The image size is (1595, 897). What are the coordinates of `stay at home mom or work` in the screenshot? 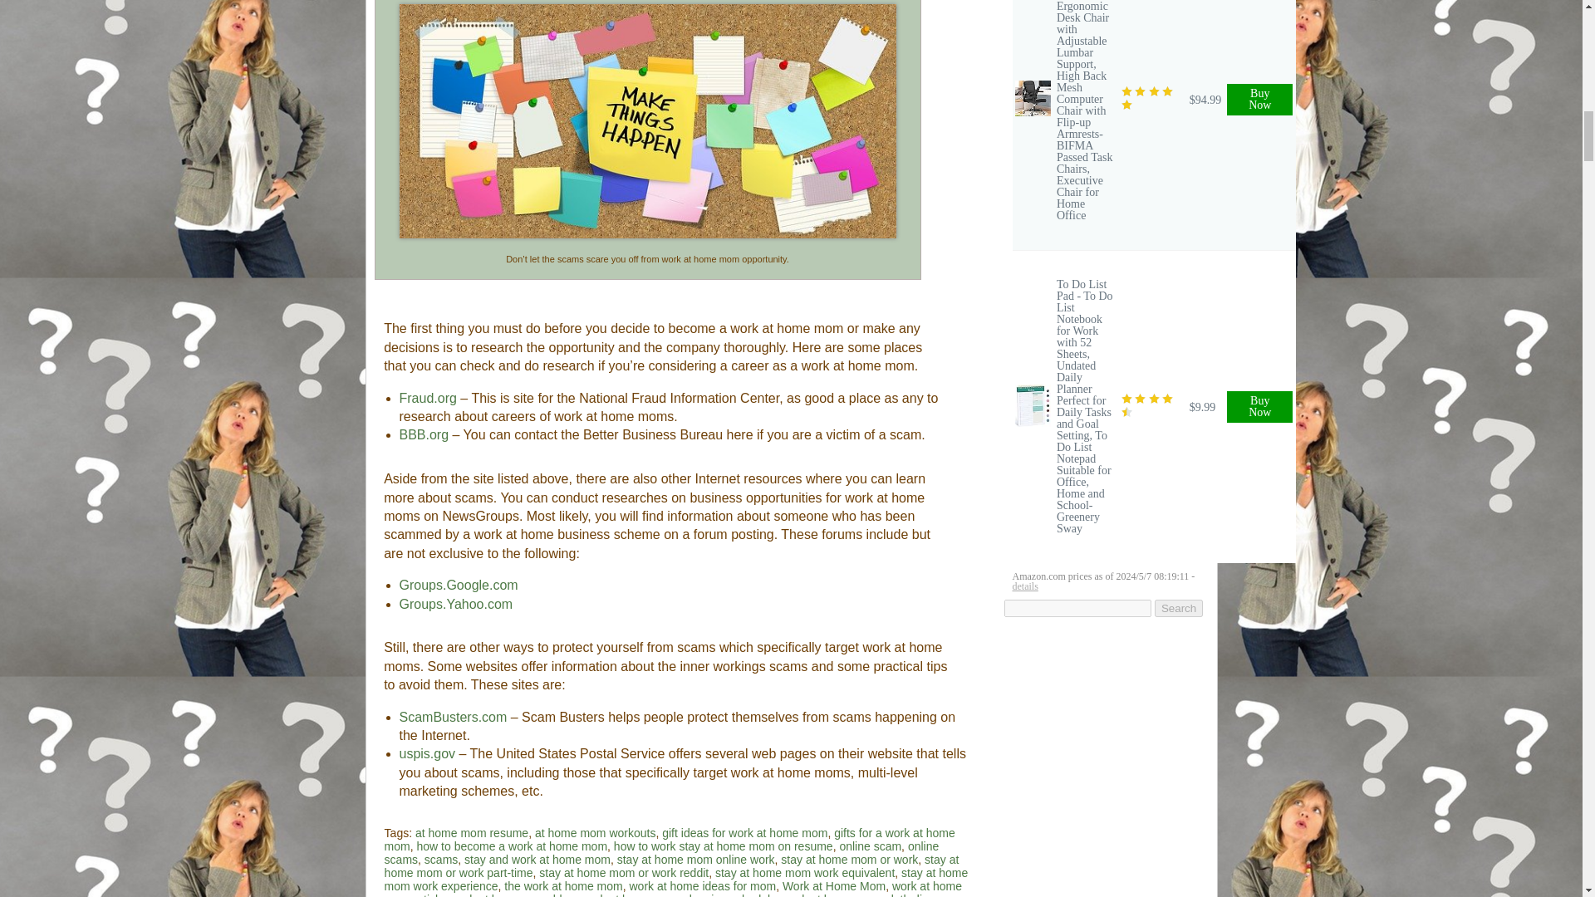 It's located at (849, 860).